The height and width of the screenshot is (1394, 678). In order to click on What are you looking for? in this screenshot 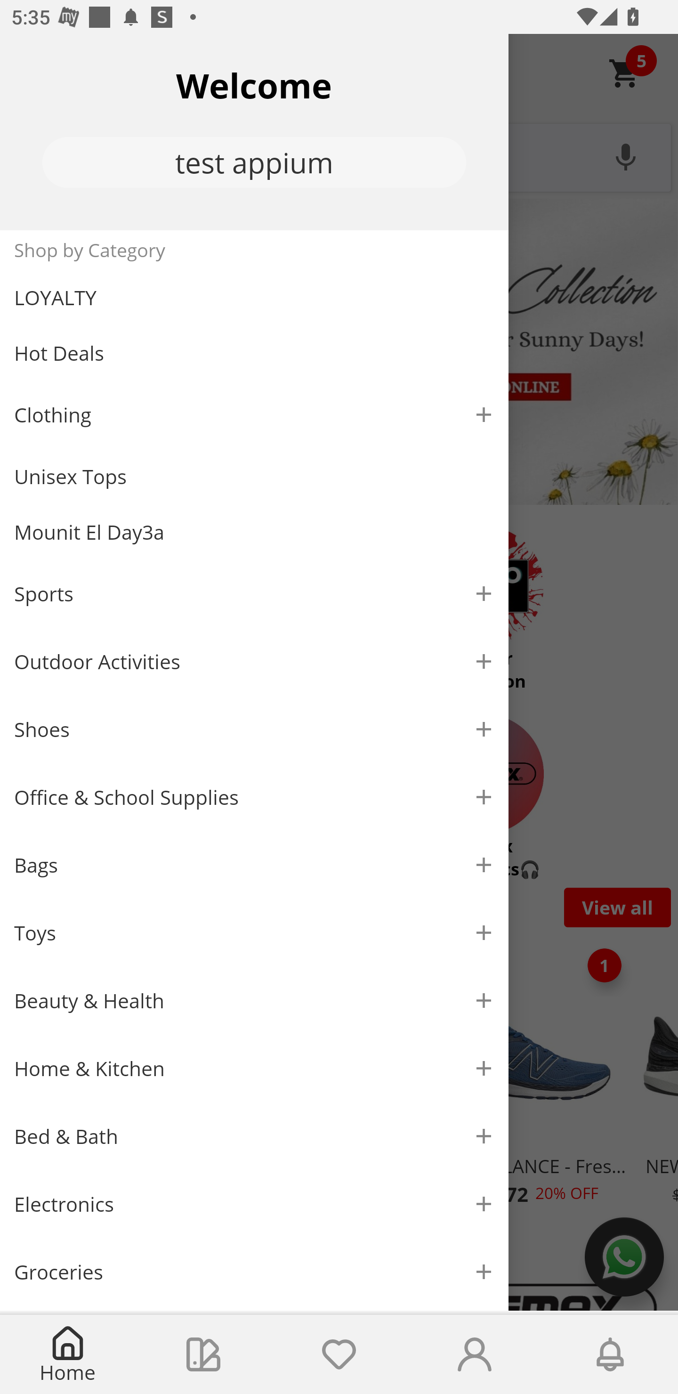, I will do `click(339, 156)`.